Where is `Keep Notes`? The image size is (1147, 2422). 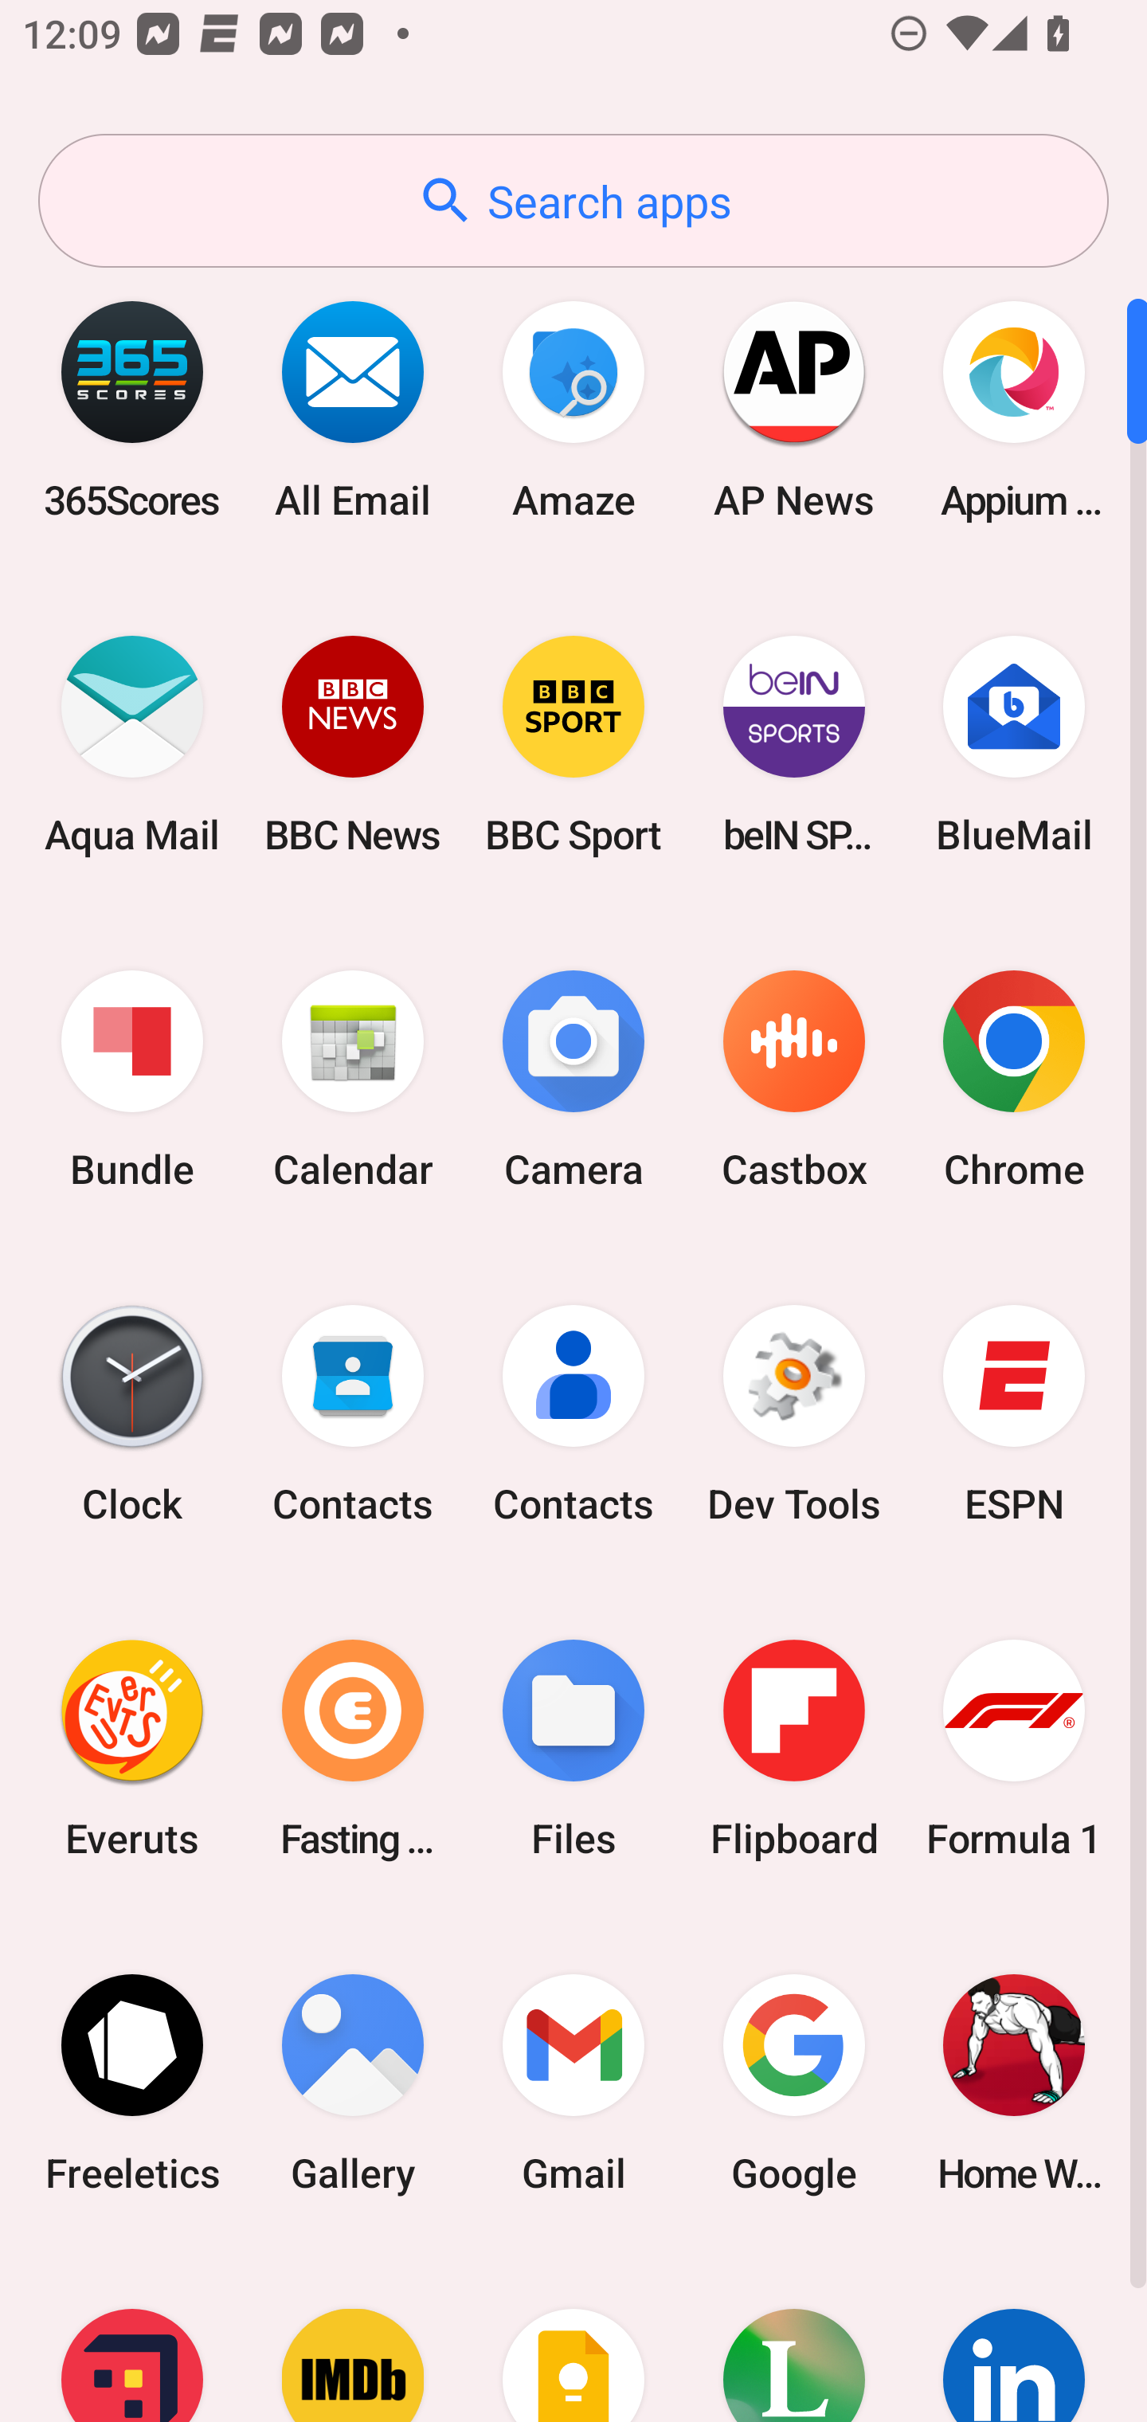
Keep Notes is located at coordinates (573, 2336).